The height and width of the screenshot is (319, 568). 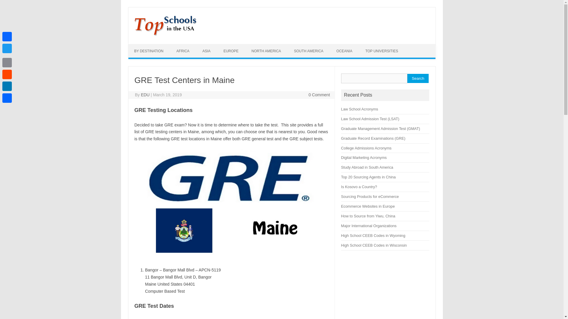 I want to click on EDU, so click(x=145, y=95).